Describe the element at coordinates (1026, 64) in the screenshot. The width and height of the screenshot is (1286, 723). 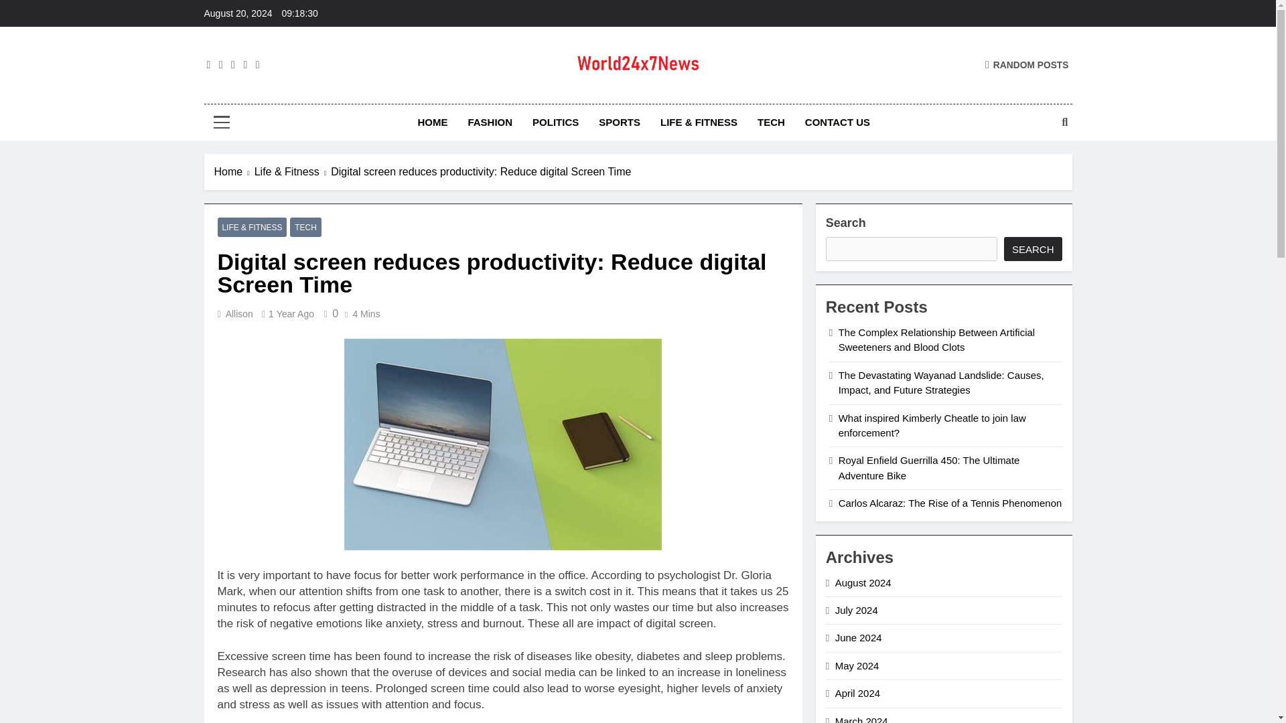
I see `RANDOM POSTS` at that location.